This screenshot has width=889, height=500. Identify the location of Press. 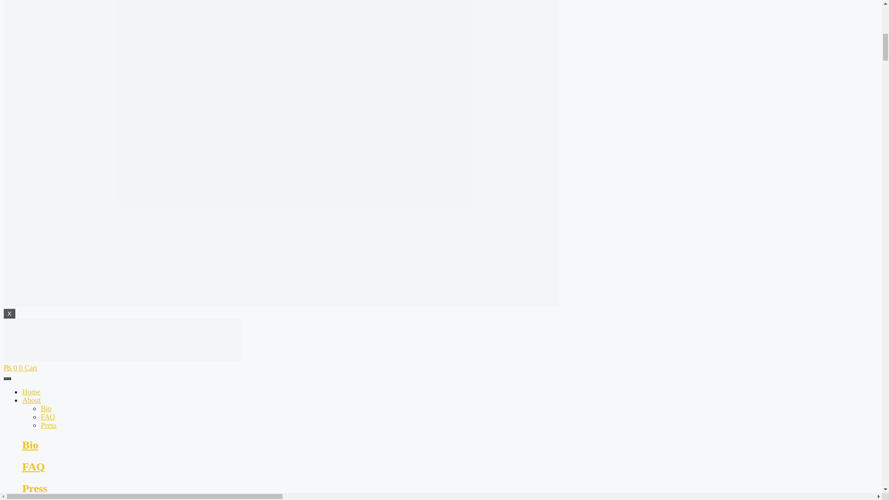
(49, 425).